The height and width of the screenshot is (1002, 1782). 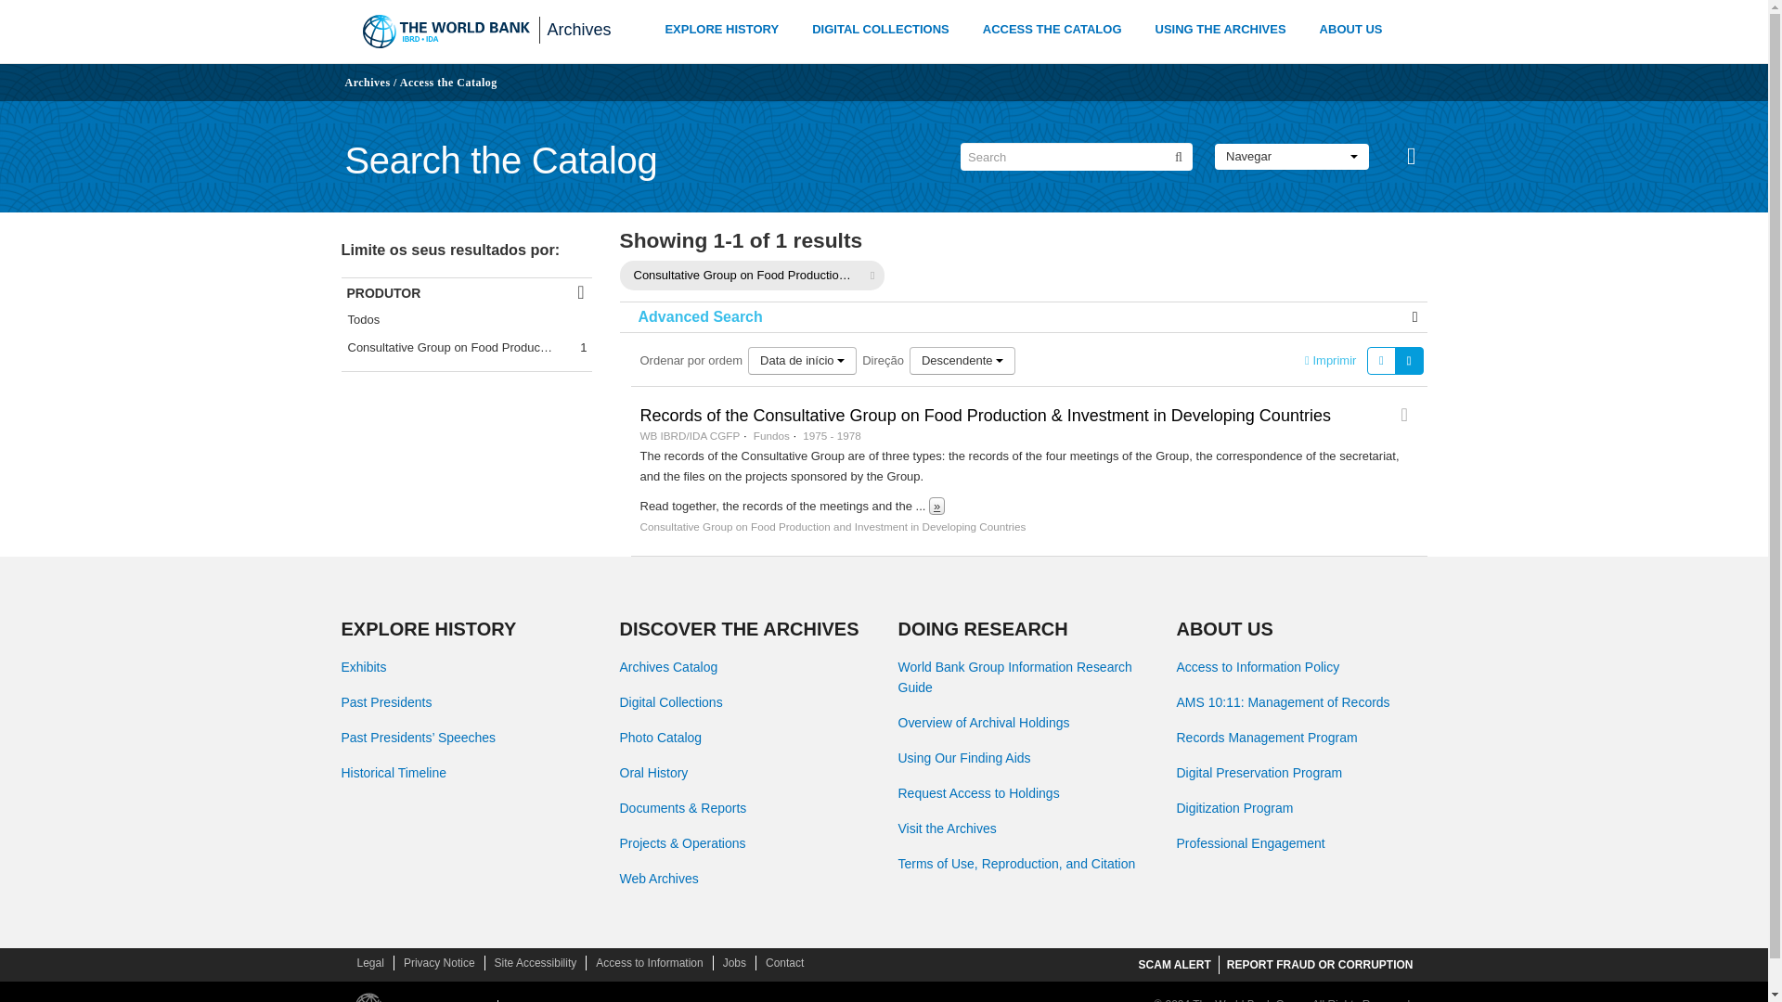 I want to click on The World Bank Working for a World Free of Poverty, so click(x=445, y=32).